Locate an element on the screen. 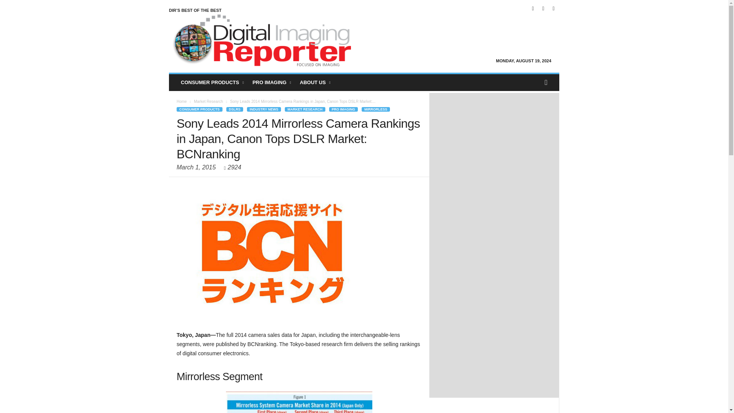 This screenshot has height=413, width=734. View all posts in Market Research is located at coordinates (208, 102).